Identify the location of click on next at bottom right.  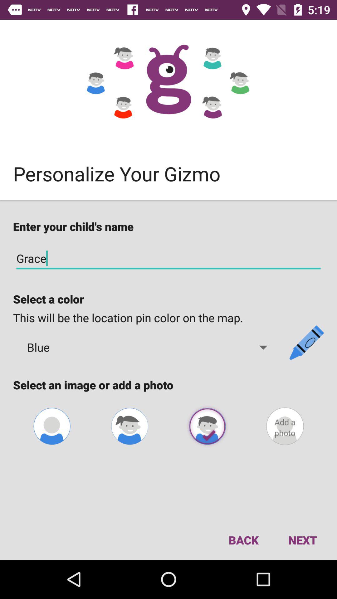
(303, 540).